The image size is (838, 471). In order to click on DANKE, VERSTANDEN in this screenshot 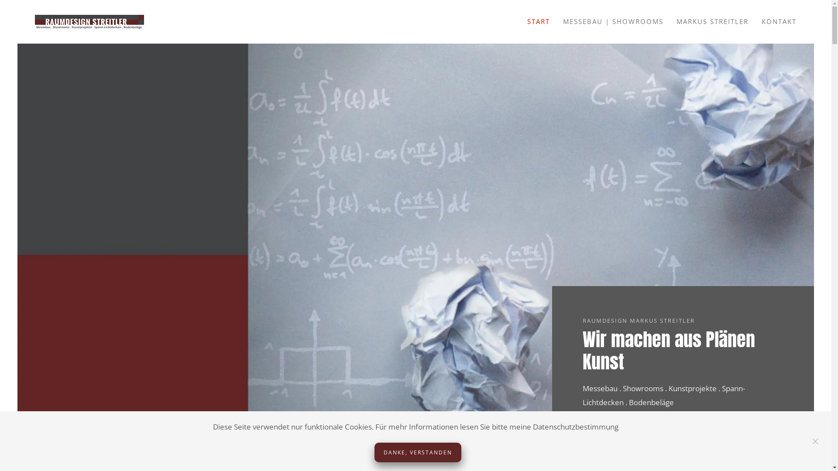, I will do `click(418, 453)`.